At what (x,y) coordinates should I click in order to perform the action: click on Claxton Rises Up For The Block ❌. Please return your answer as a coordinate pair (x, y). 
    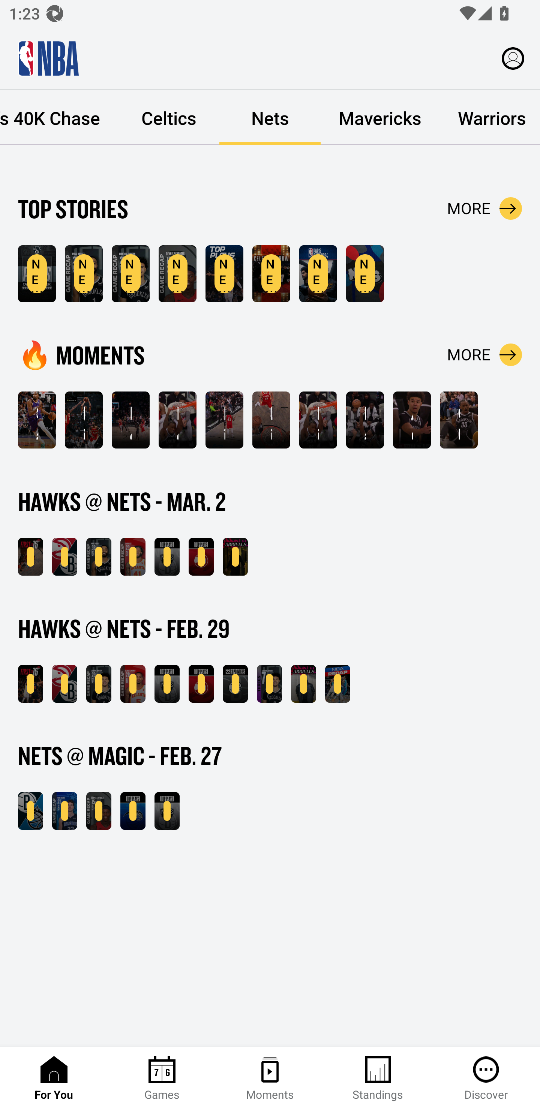
    Looking at the image, I should click on (459, 420).